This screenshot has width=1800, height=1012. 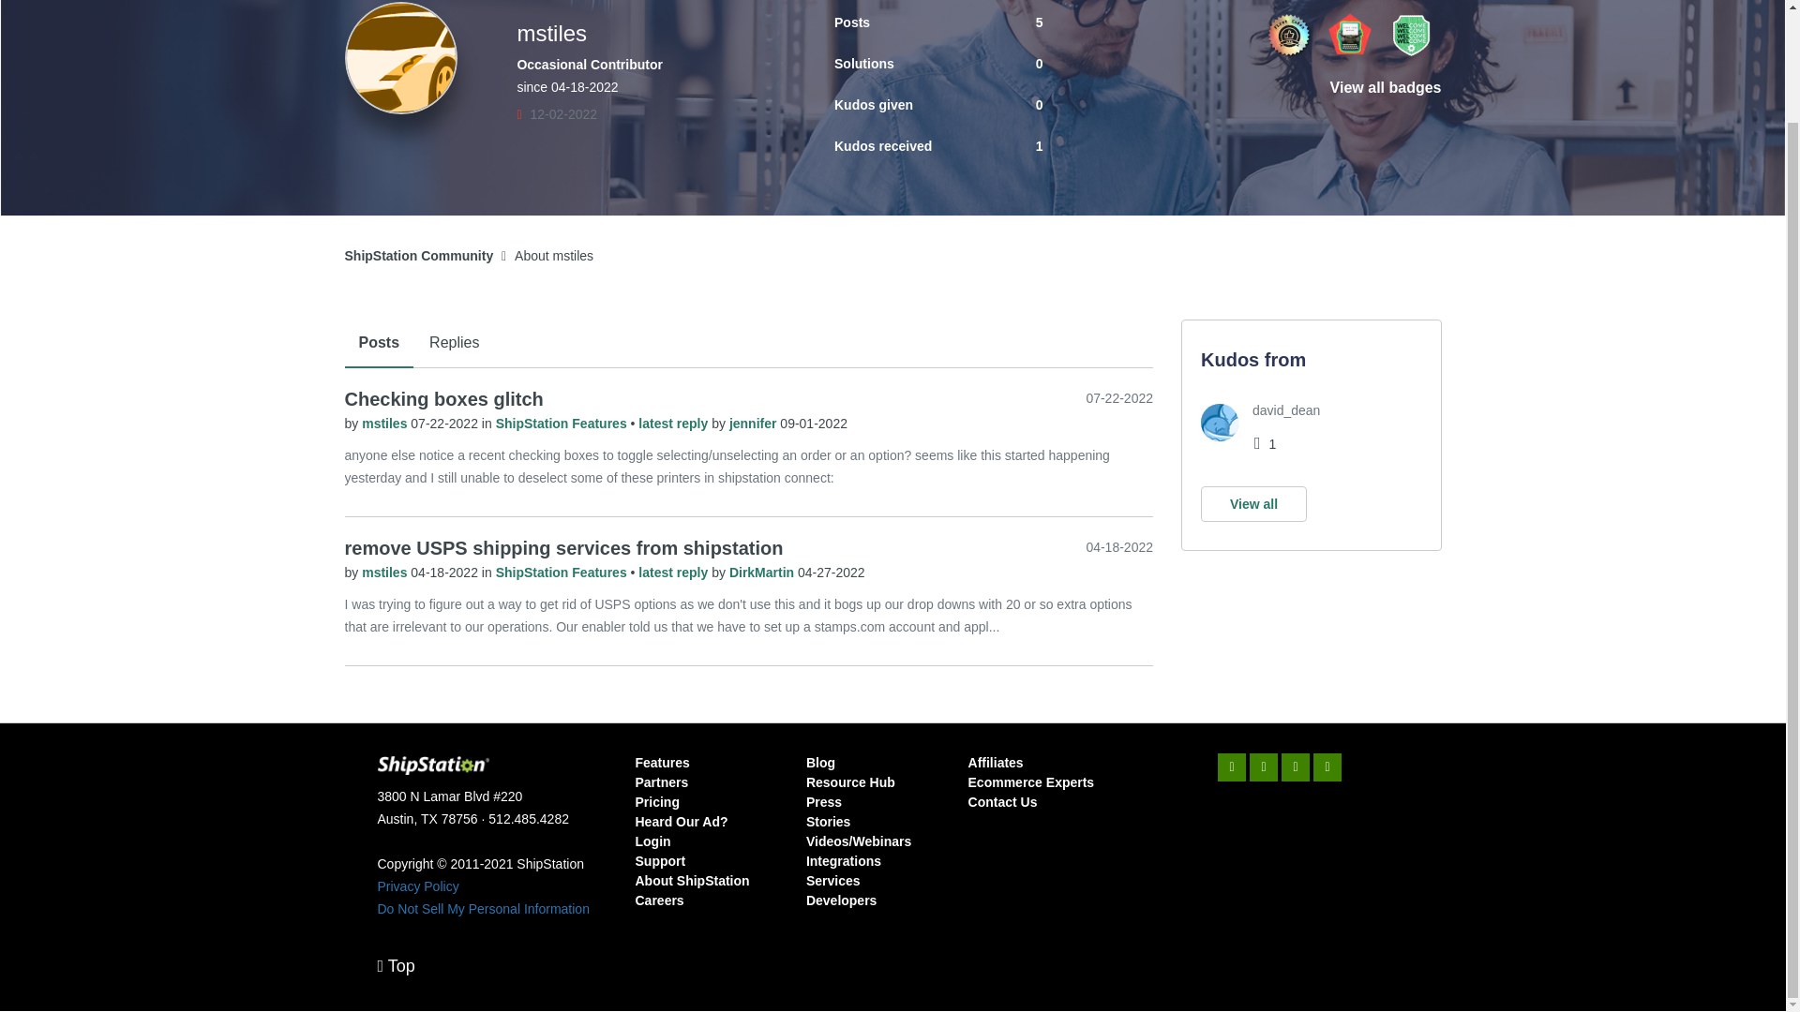 I want to click on jennifer, so click(x=754, y=424).